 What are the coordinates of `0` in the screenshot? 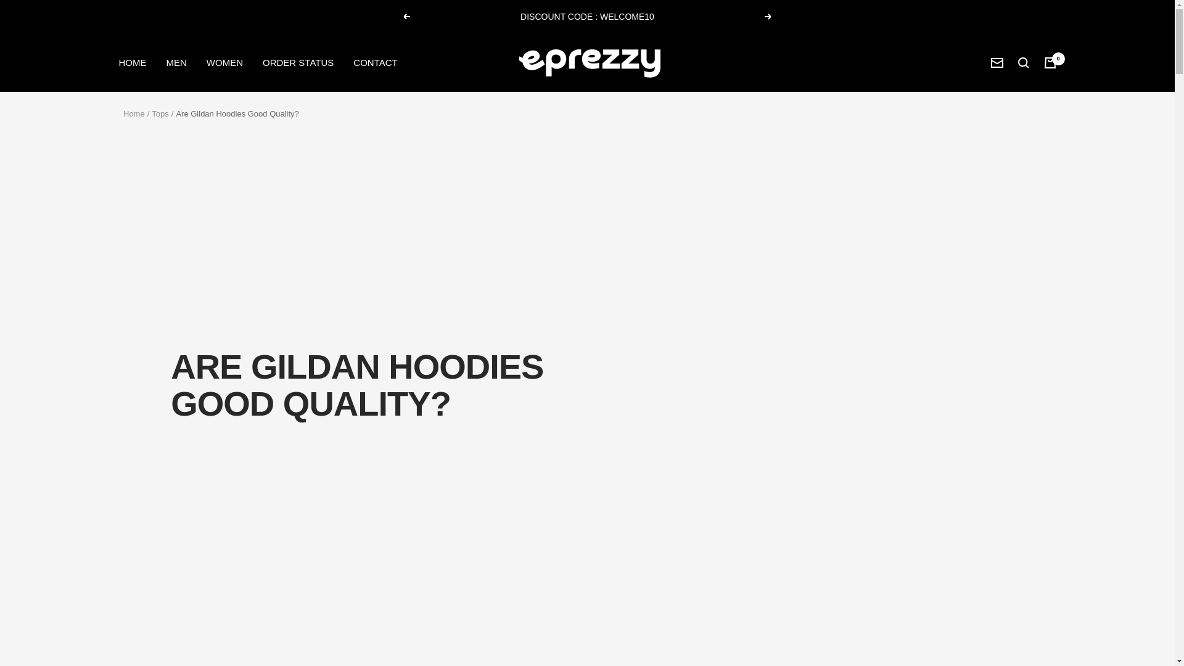 It's located at (1050, 62).